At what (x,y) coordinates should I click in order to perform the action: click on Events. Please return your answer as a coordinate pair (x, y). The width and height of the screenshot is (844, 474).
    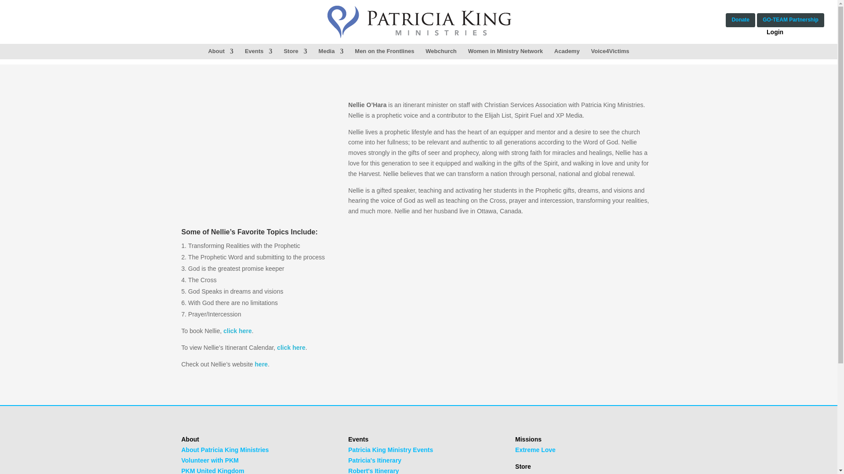
    Looking at the image, I should click on (258, 51).